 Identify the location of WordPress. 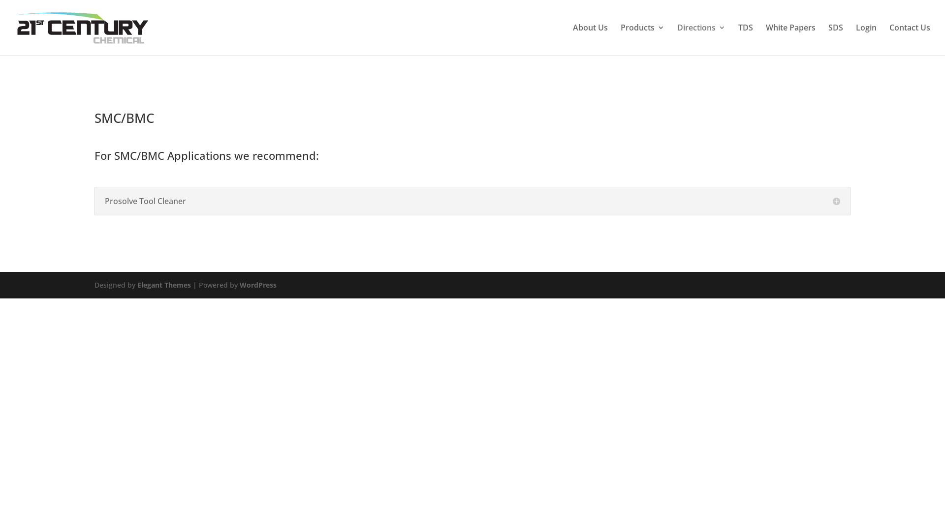
(258, 285).